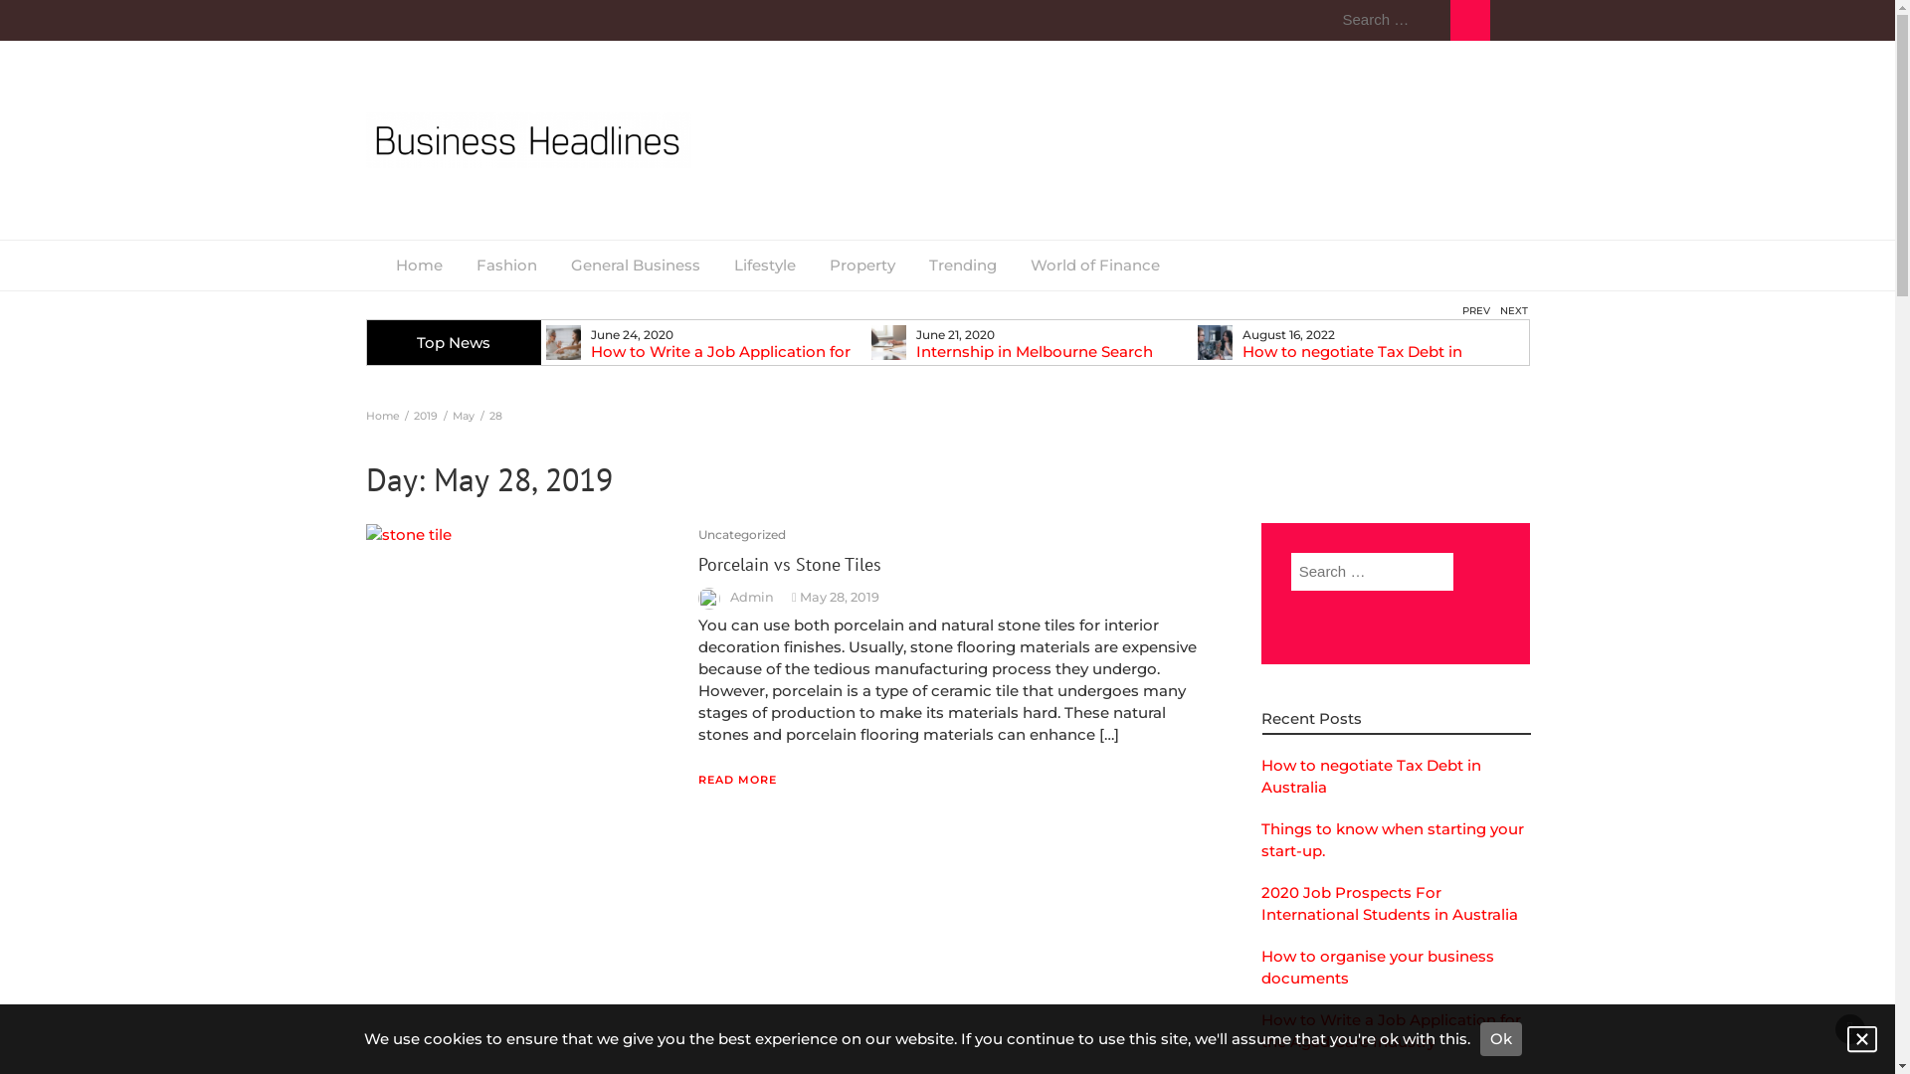 The height and width of the screenshot is (1074, 1910). Describe the element at coordinates (383, 416) in the screenshot. I see `Home` at that location.